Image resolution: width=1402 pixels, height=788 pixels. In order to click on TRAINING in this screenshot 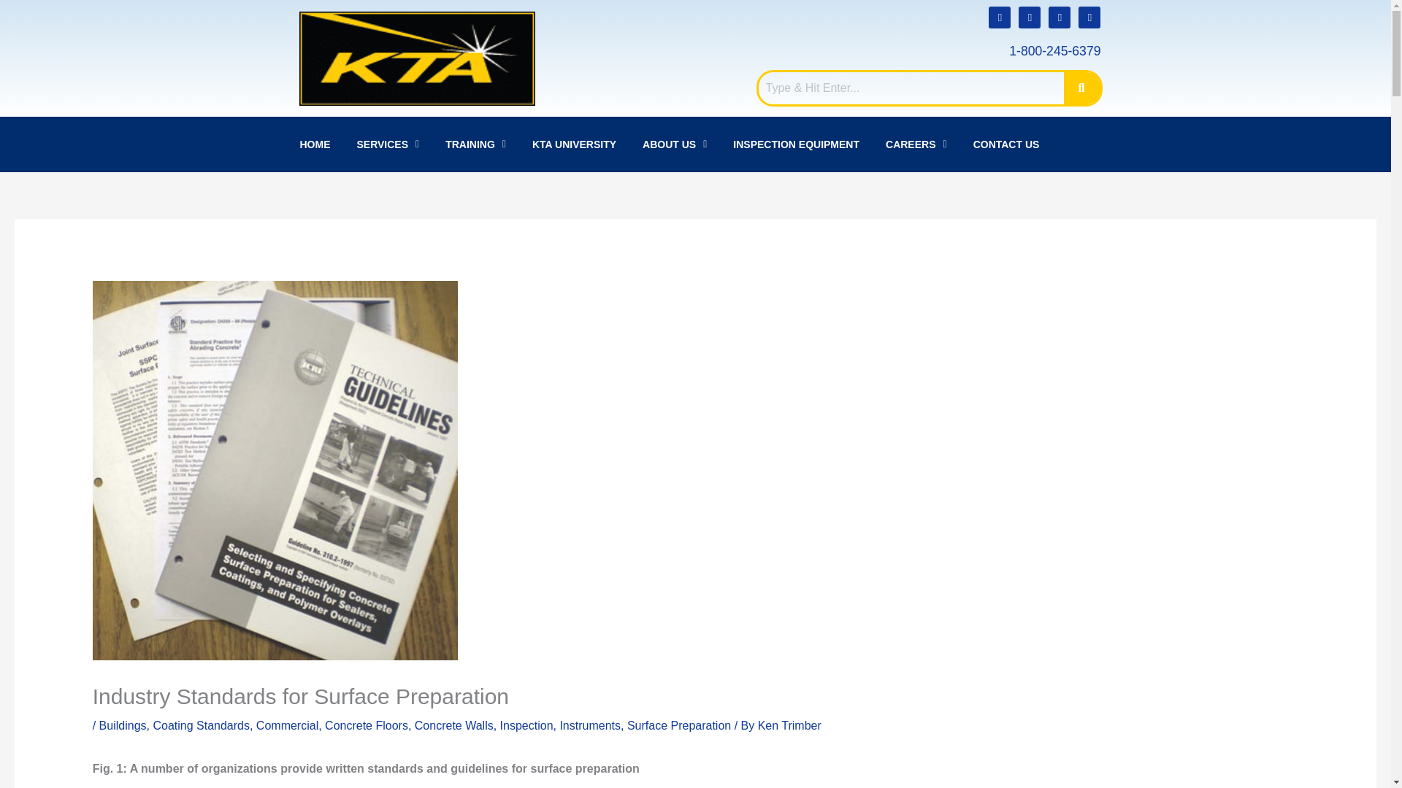, I will do `click(475, 144)`.